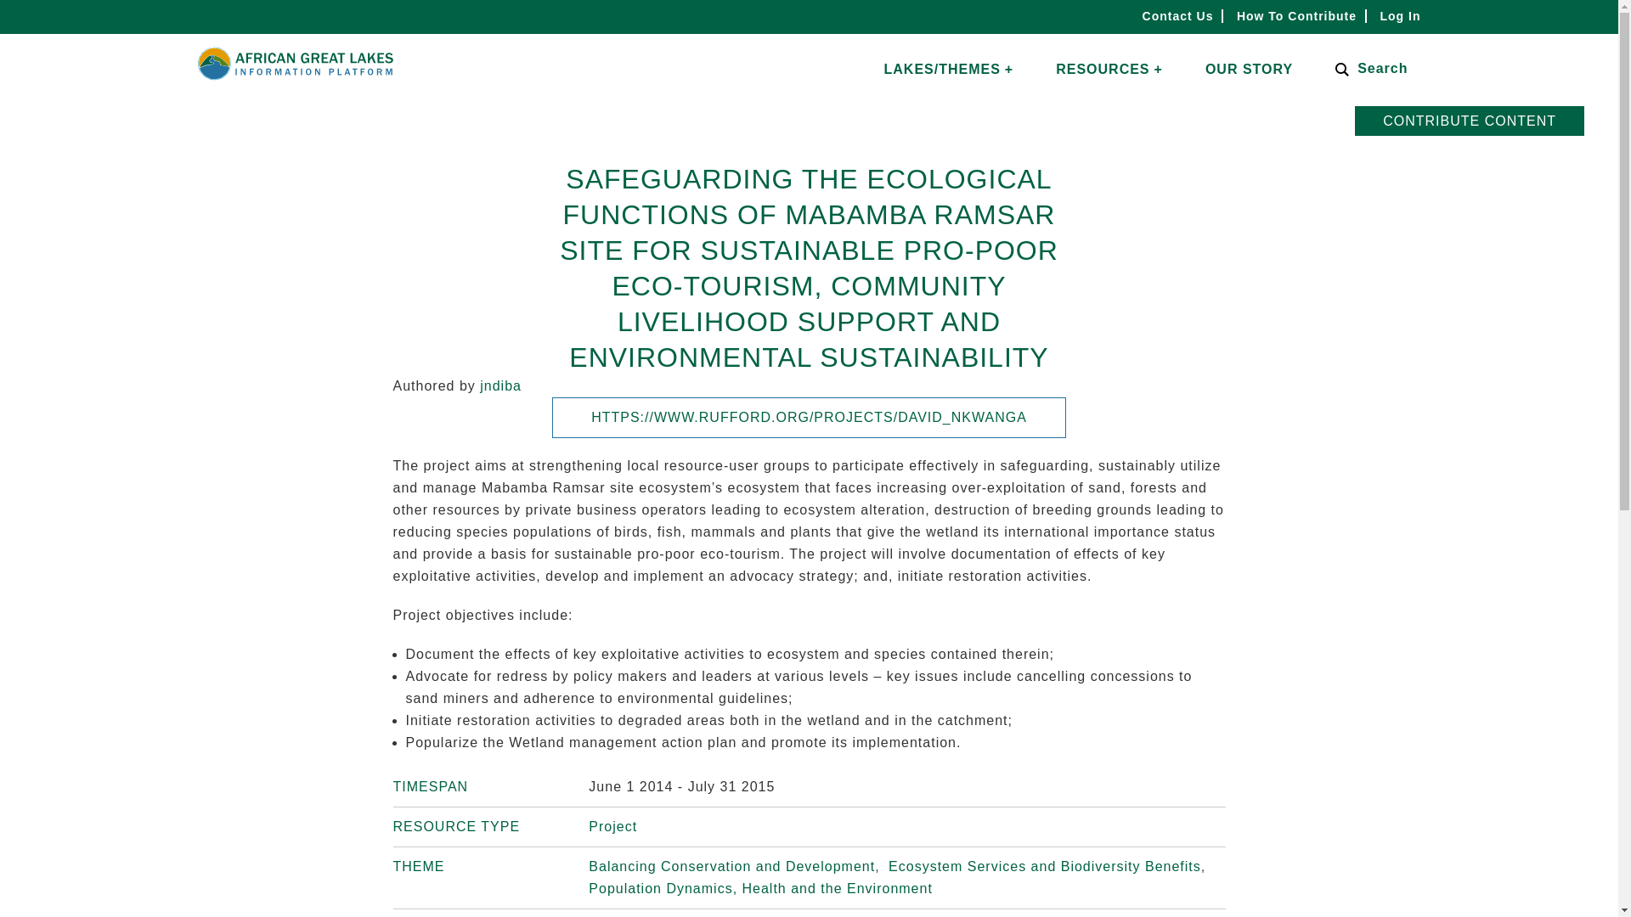 The image size is (1631, 917). What do you see at coordinates (1177, 15) in the screenshot?
I see `Contact Us` at bounding box center [1177, 15].